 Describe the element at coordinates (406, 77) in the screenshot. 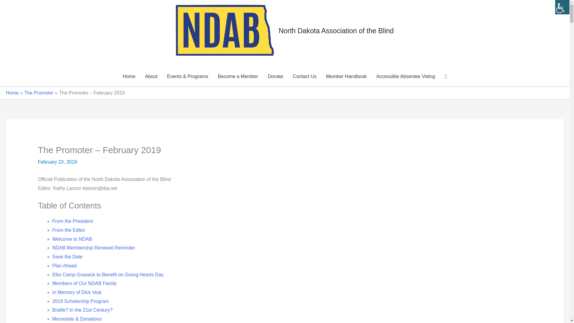

I see `Accessible Absentee Voting` at that location.